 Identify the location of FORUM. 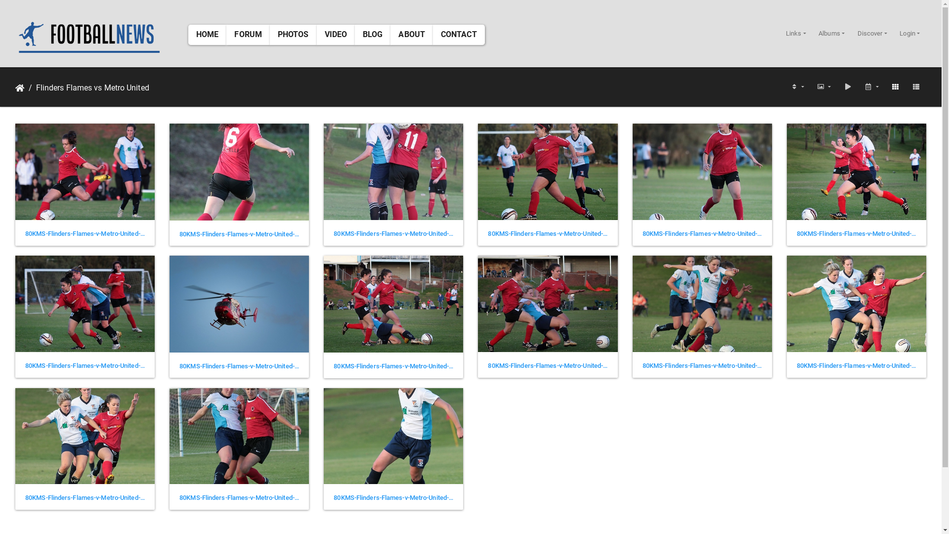
(248, 35).